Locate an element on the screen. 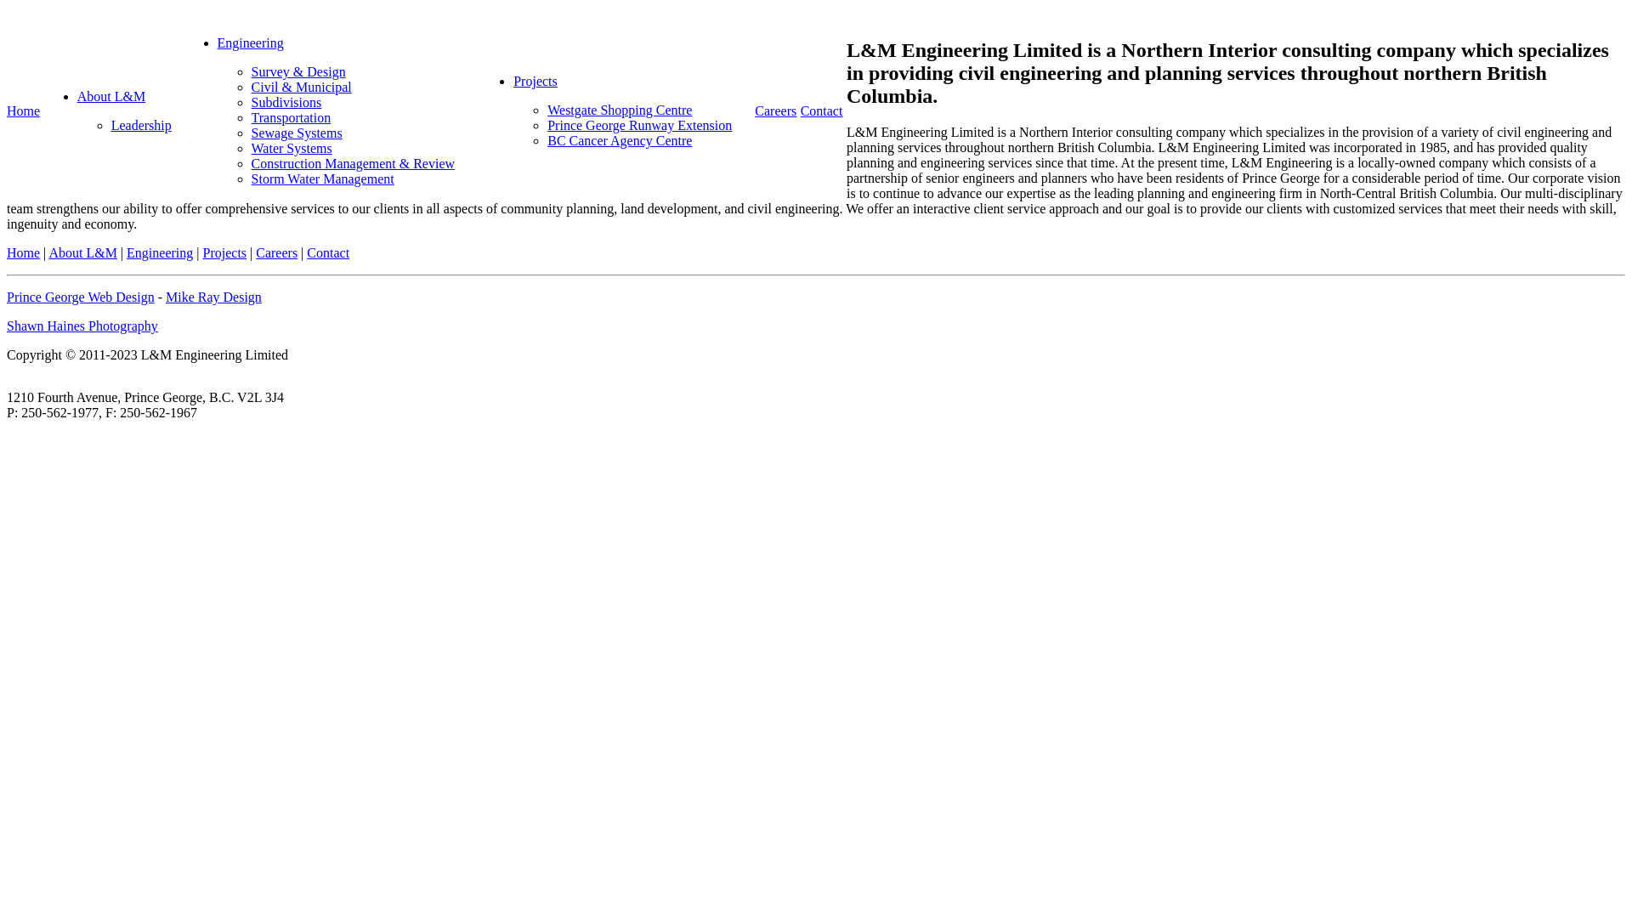 Image resolution: width=1632 pixels, height=918 pixels. Mike Ray Design is located at coordinates (214, 297).